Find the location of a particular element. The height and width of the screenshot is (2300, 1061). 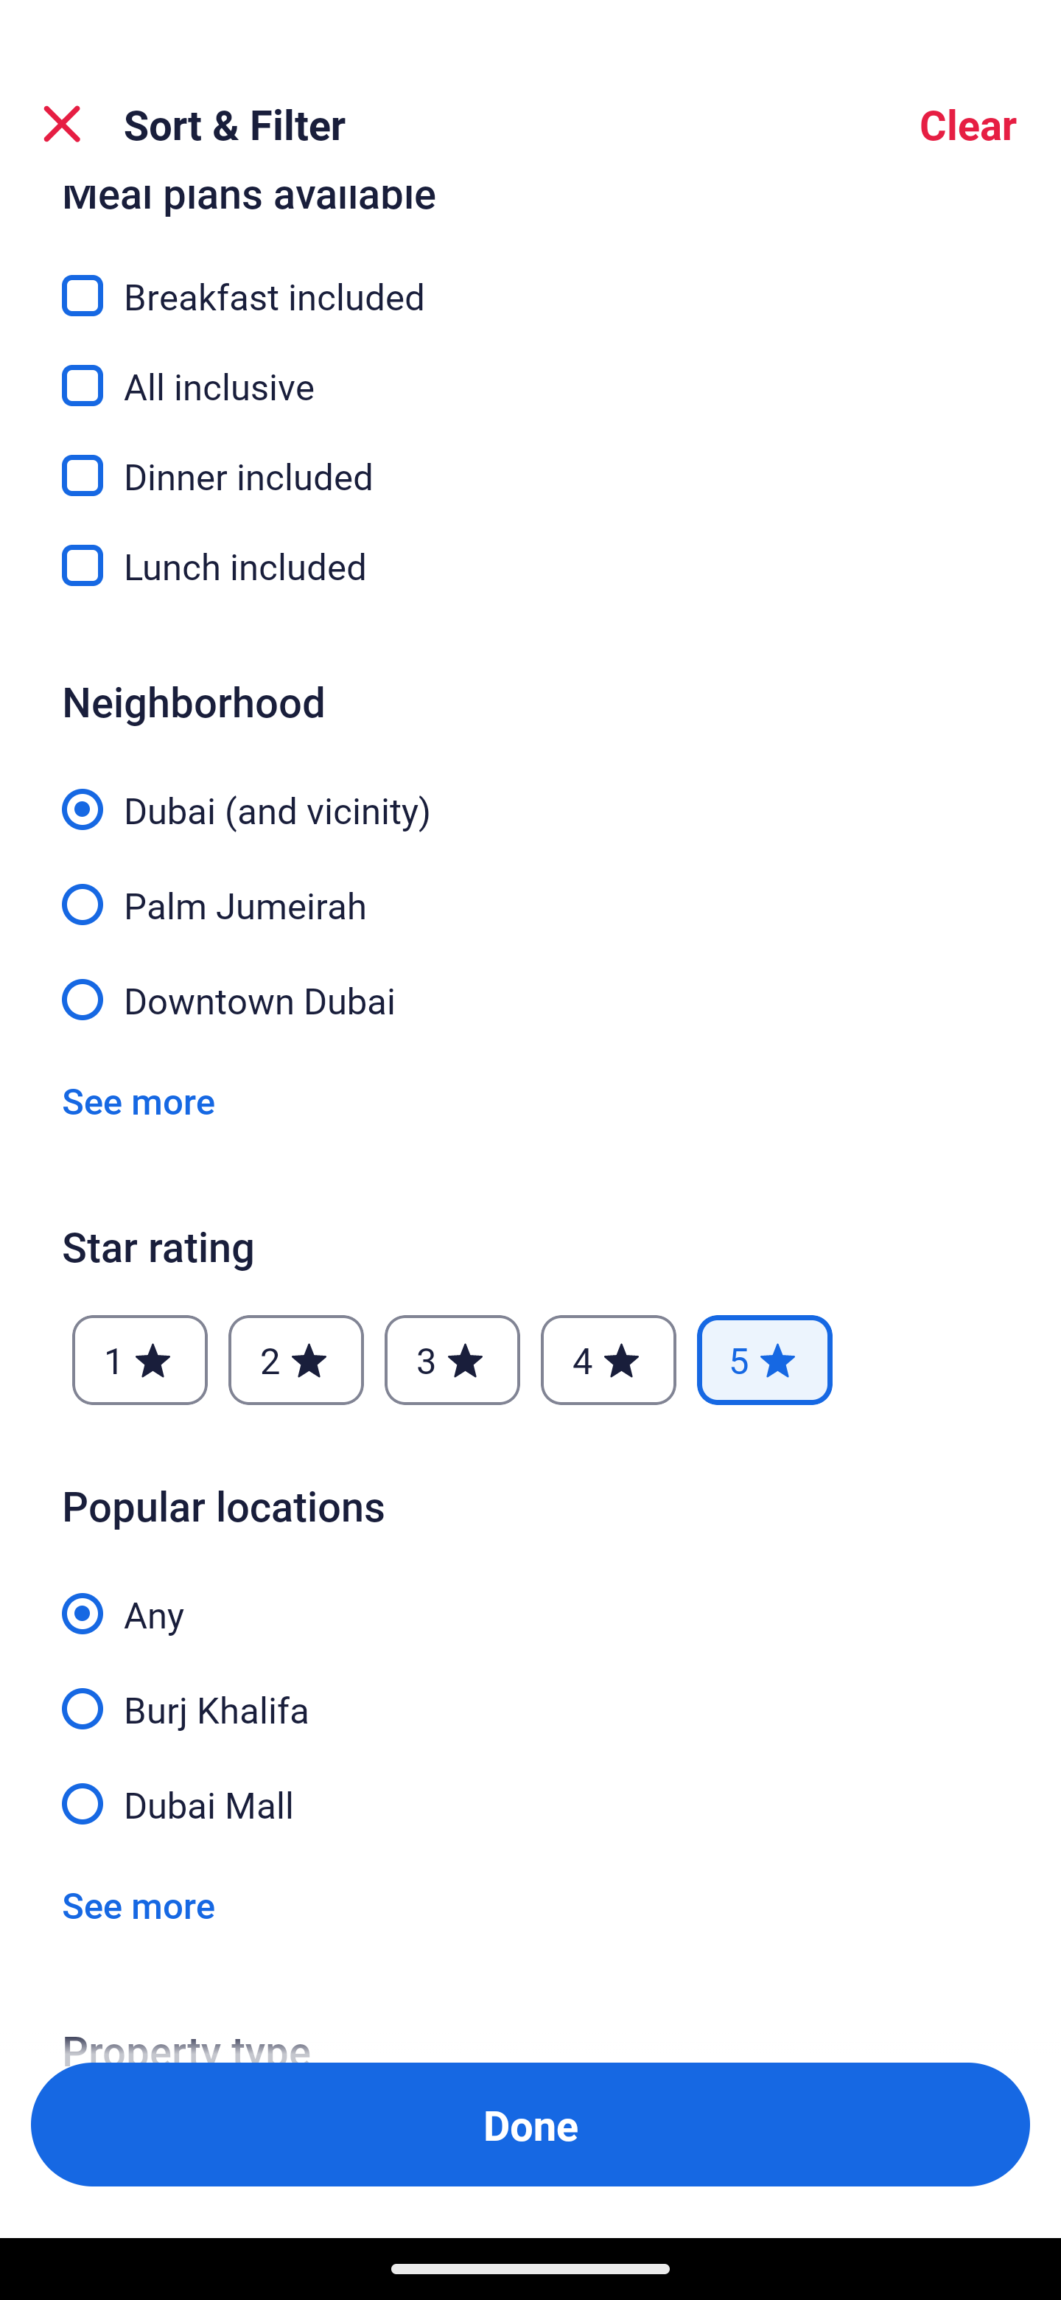

All inclusive, All inclusive is located at coordinates (530, 369).